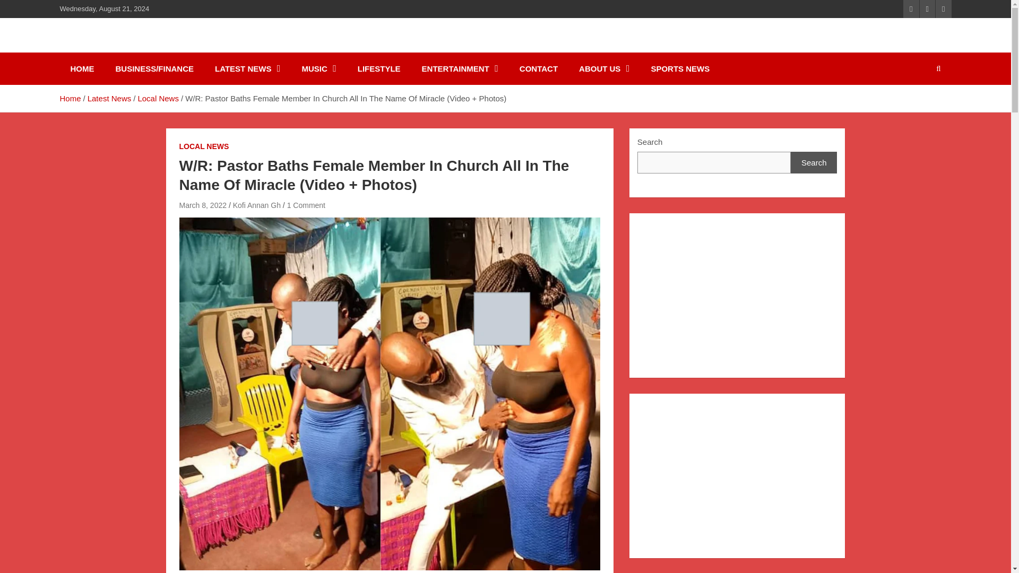  Describe the element at coordinates (204, 146) in the screenshot. I see `LOCAL NEWS` at that location.